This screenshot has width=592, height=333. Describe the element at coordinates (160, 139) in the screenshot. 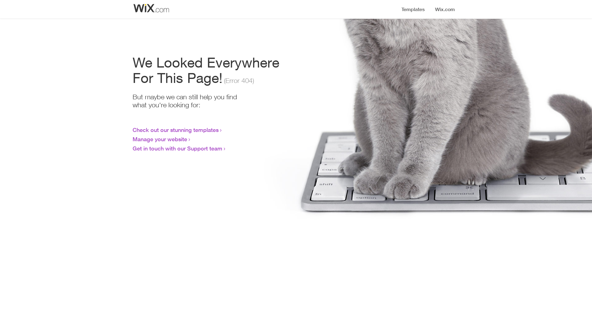

I see `Manage your website` at that location.